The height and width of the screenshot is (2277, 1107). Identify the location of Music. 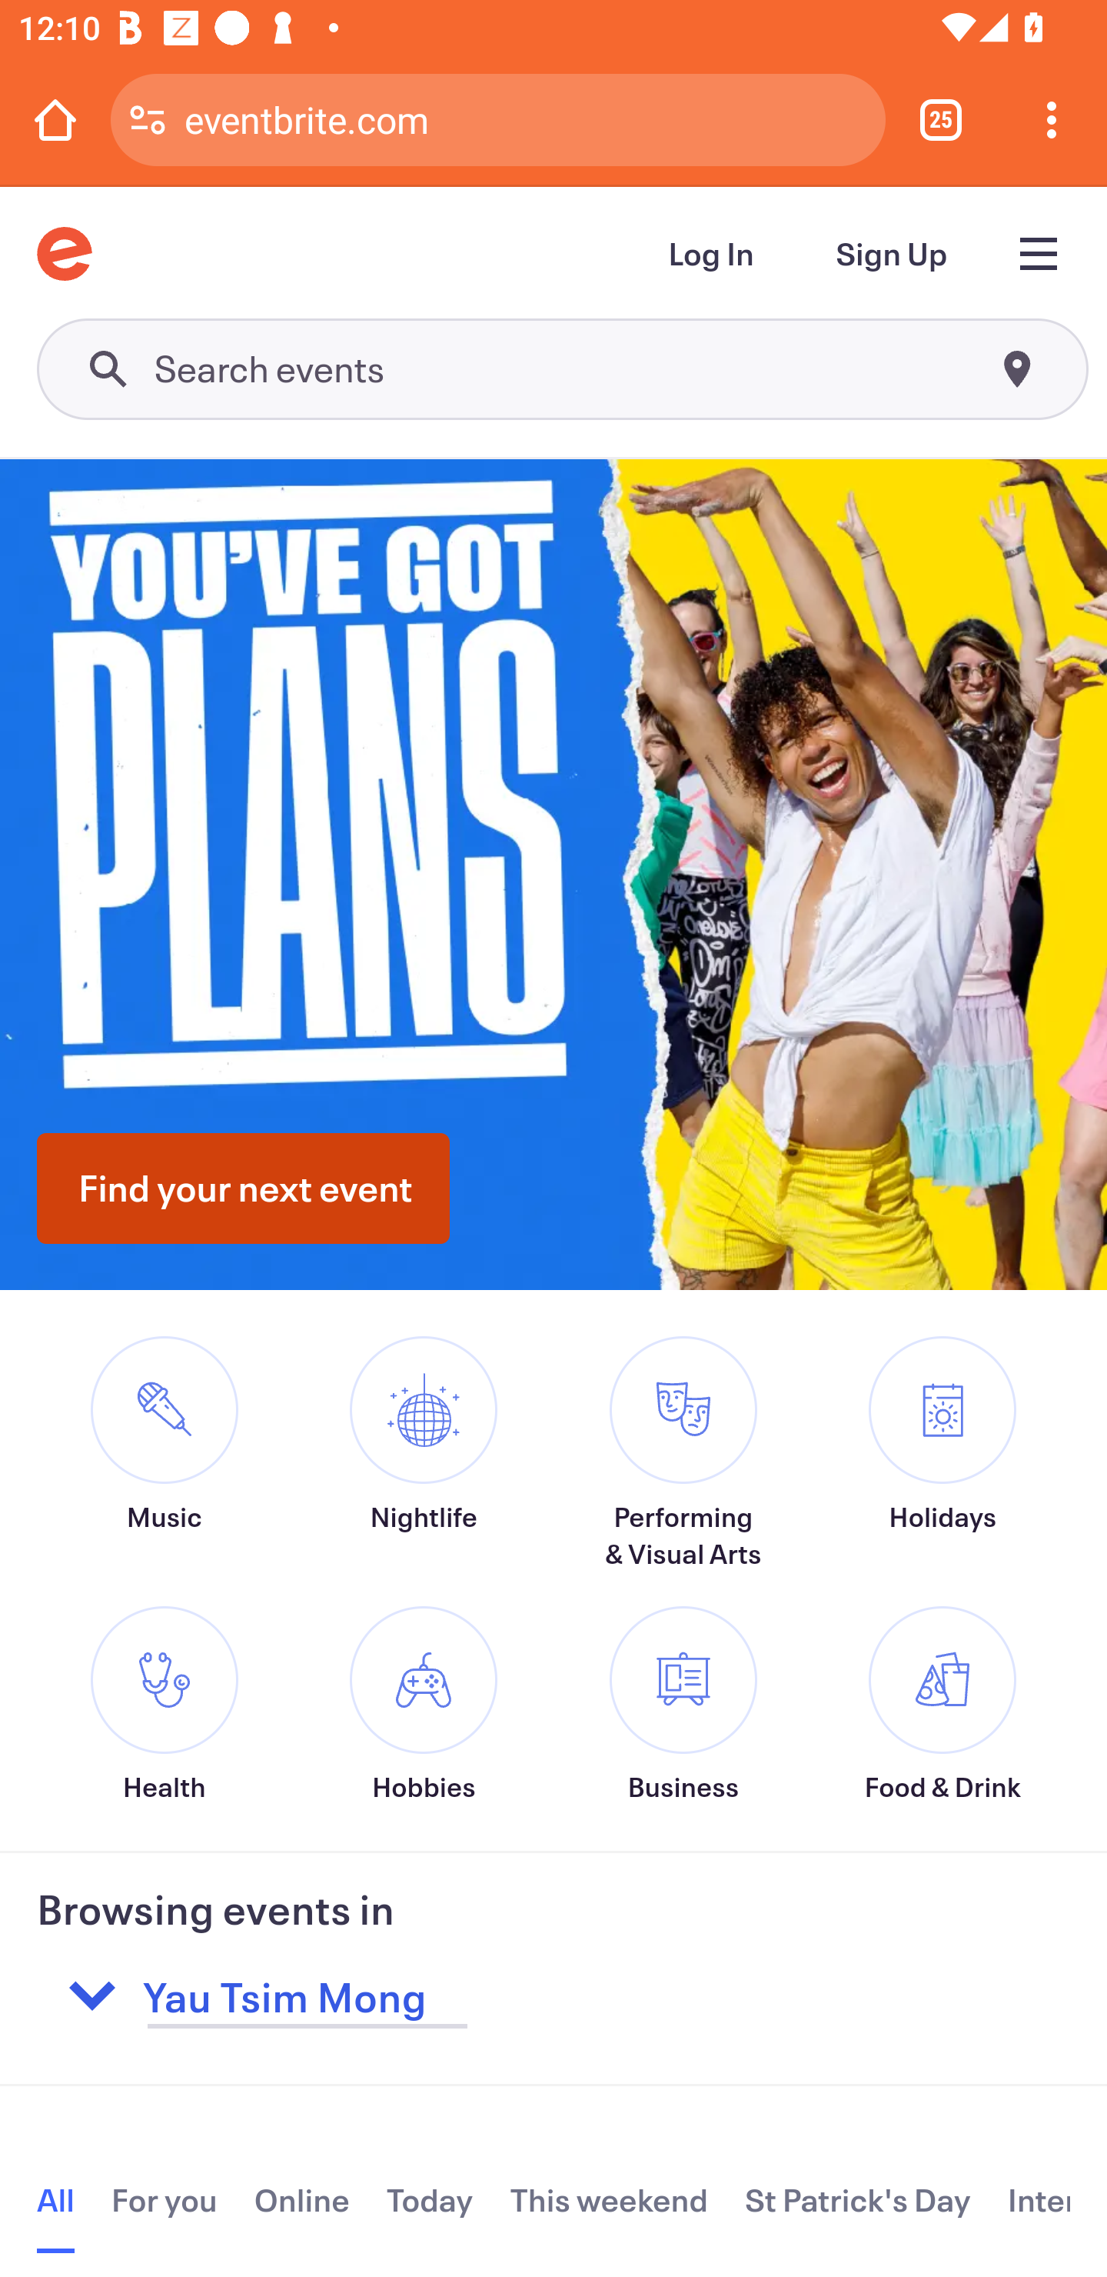
(165, 1471).